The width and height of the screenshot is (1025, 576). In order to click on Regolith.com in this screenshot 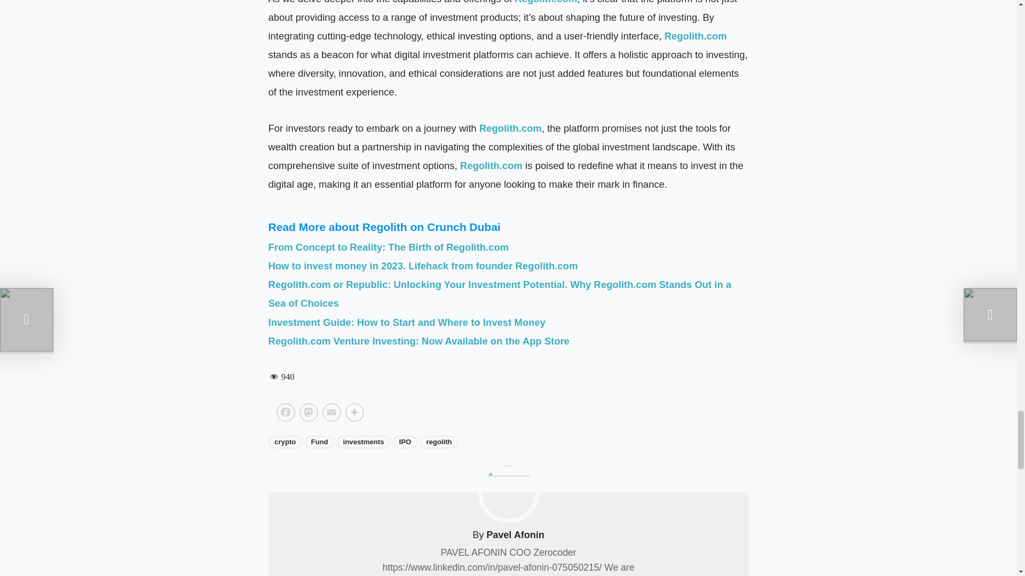, I will do `click(510, 128)`.